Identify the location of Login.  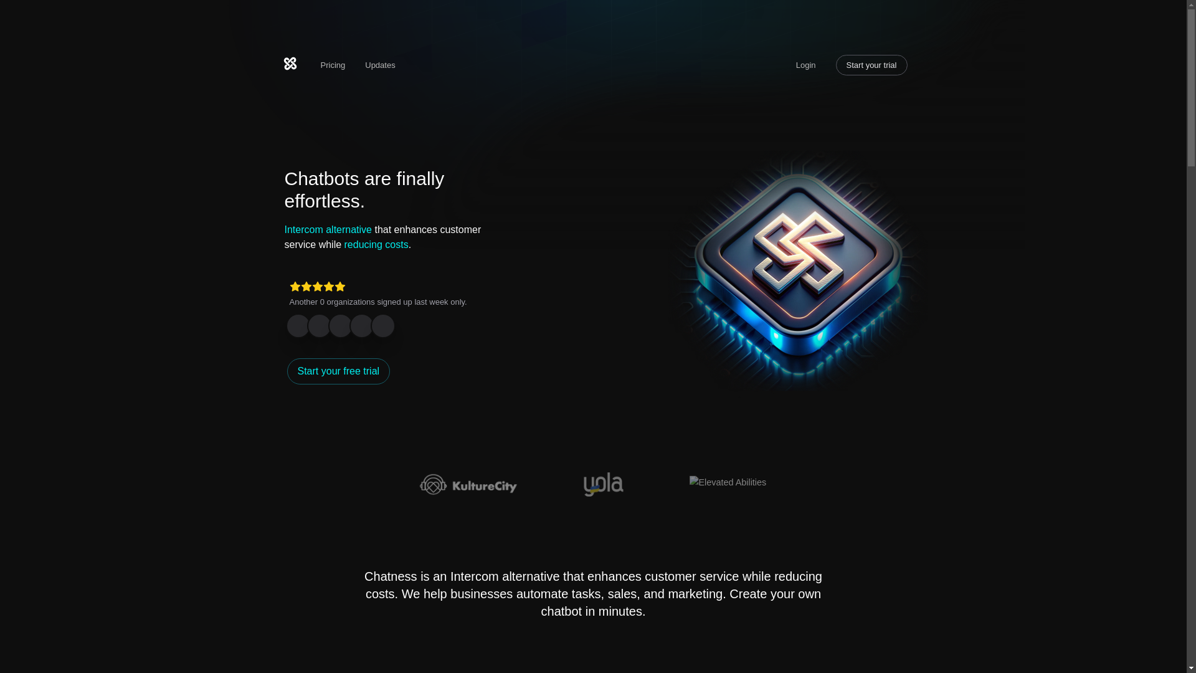
(806, 65).